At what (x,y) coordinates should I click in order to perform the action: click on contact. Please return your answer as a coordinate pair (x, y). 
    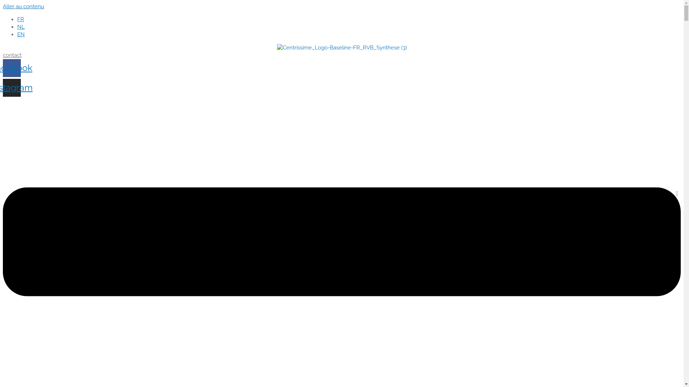
    Looking at the image, I should click on (12, 55).